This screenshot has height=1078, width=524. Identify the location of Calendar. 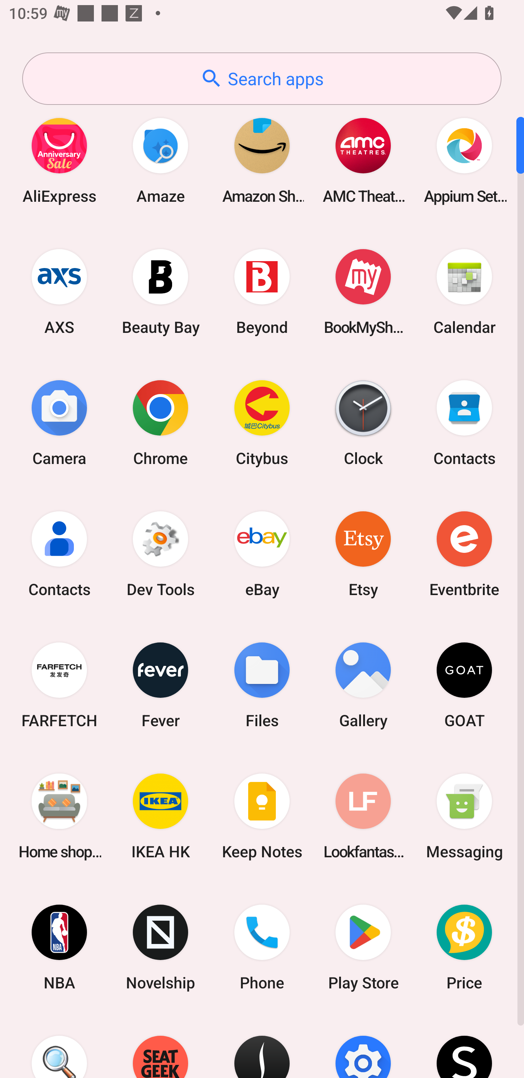
(464, 291).